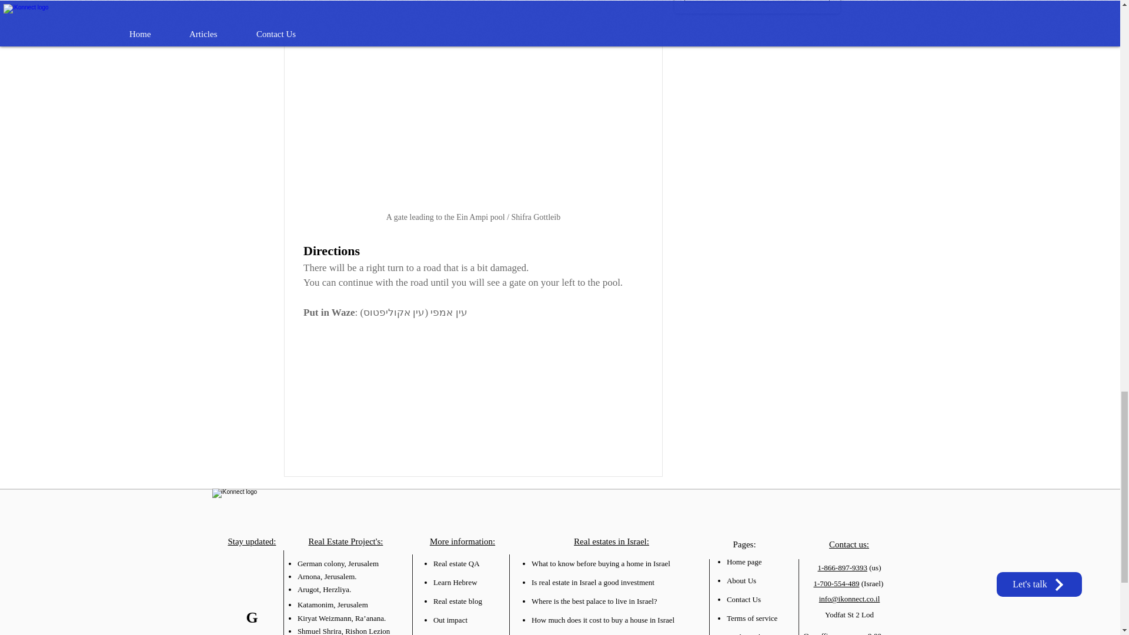  Describe the element at coordinates (593, 582) in the screenshot. I see `Is real estate in Israel a good investment` at that location.